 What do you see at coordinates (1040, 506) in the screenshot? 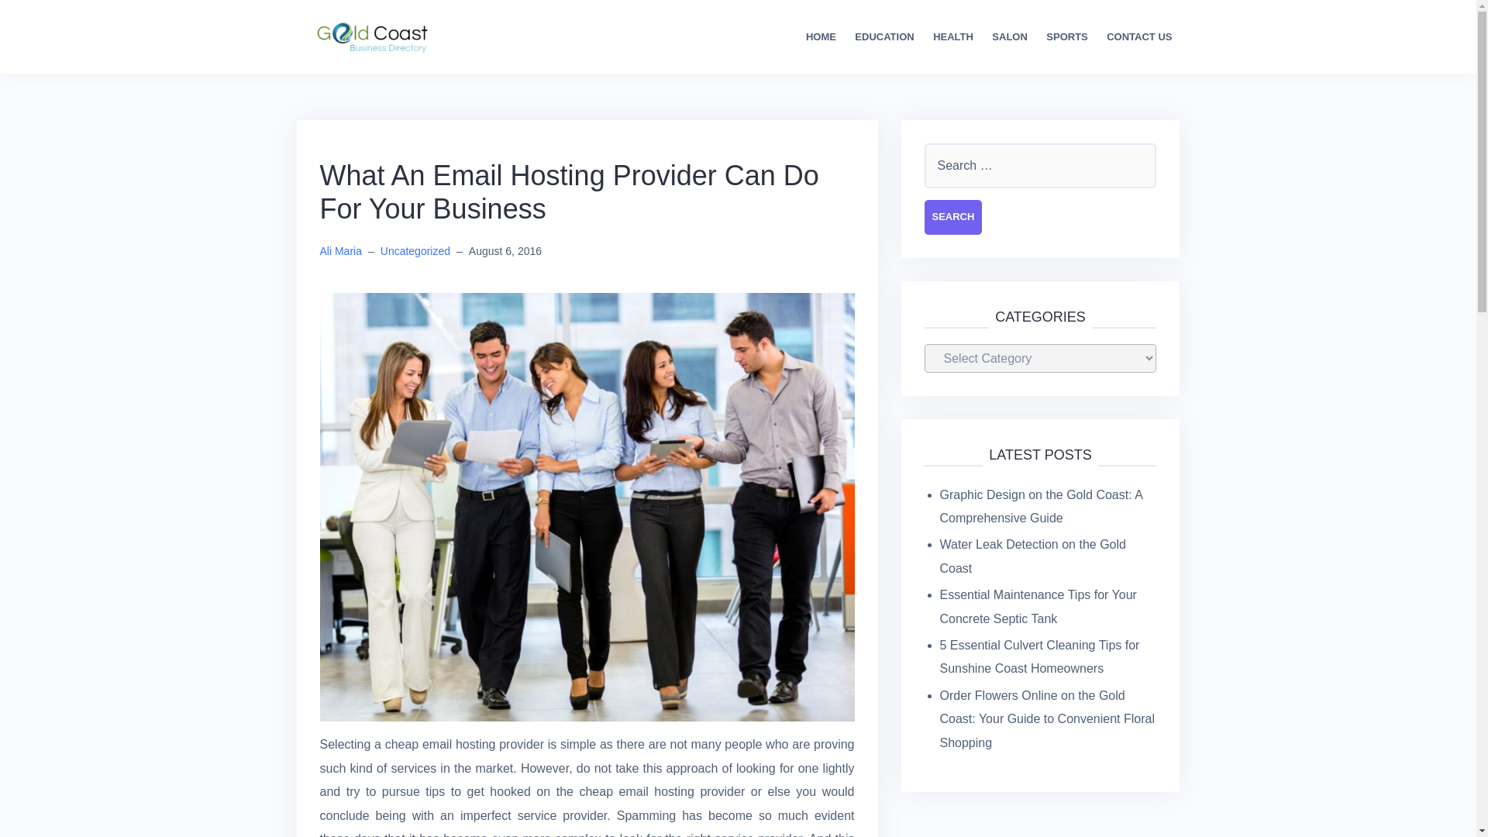
I see `Graphic Design on the Gold Coast: A Comprehensive Guide` at bounding box center [1040, 506].